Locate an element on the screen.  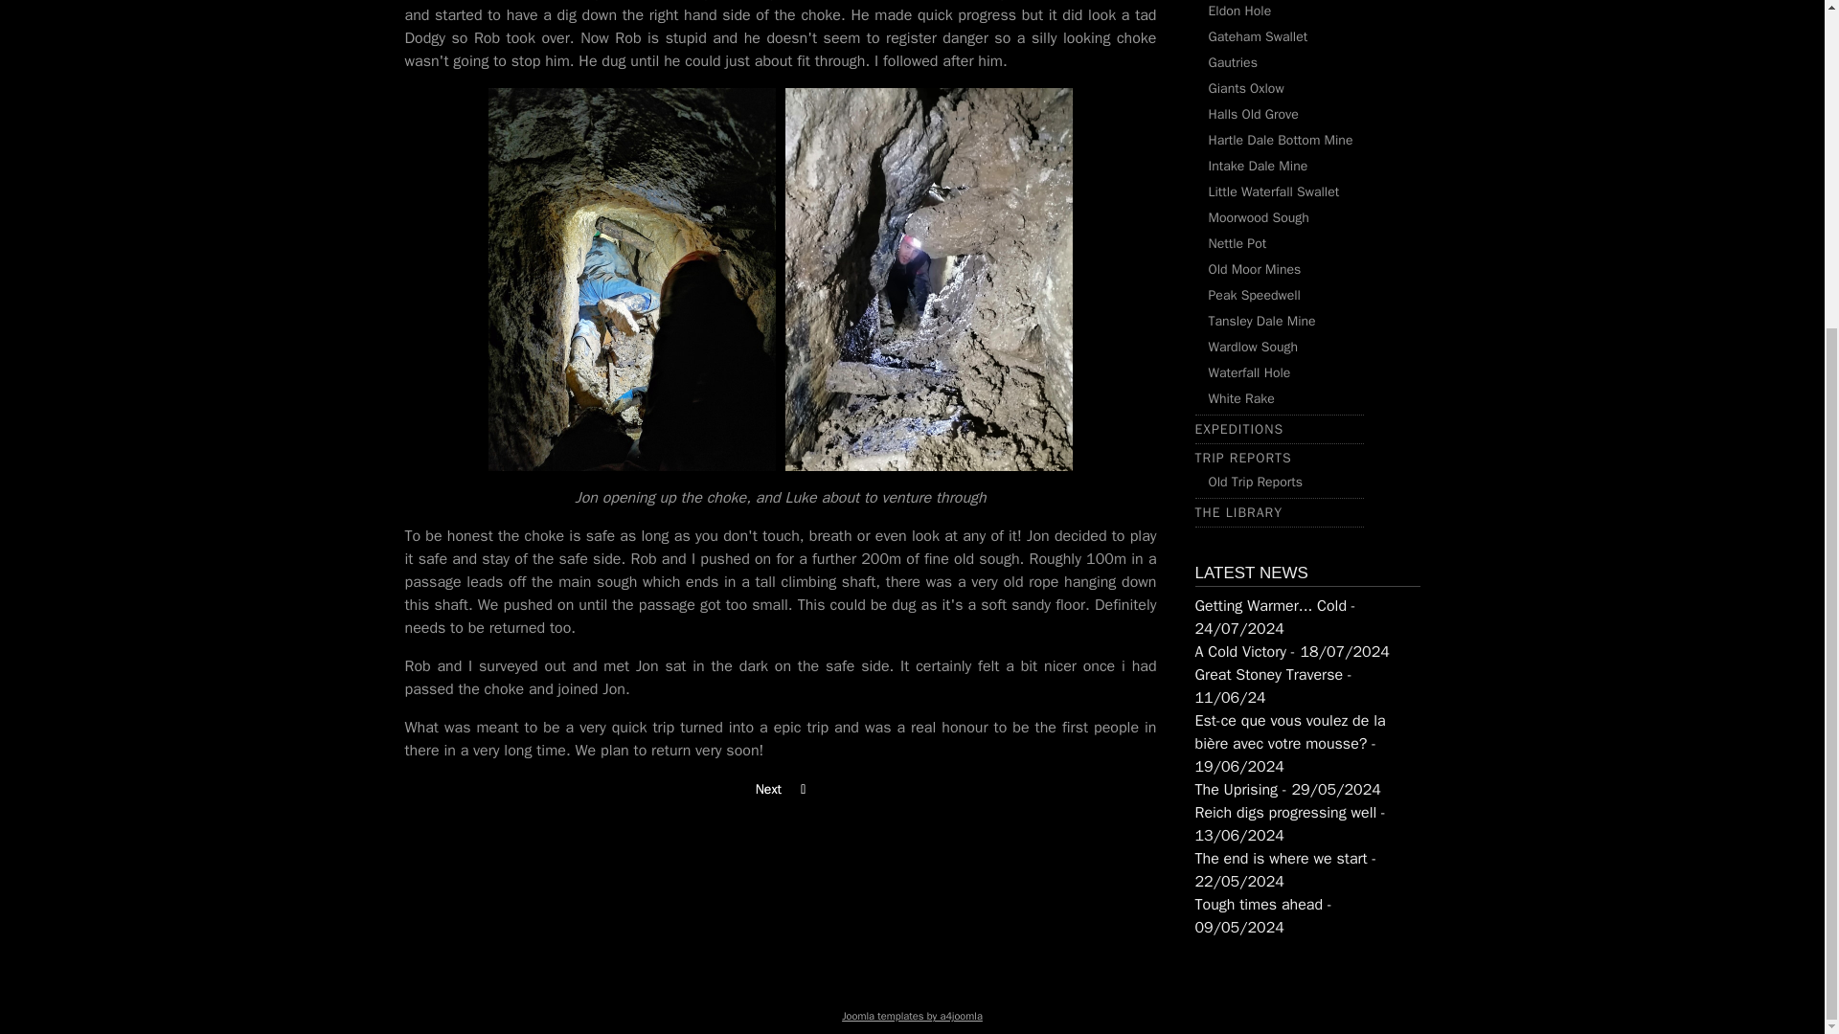
Hartle Dale Bottom Mine is located at coordinates (1281, 140).